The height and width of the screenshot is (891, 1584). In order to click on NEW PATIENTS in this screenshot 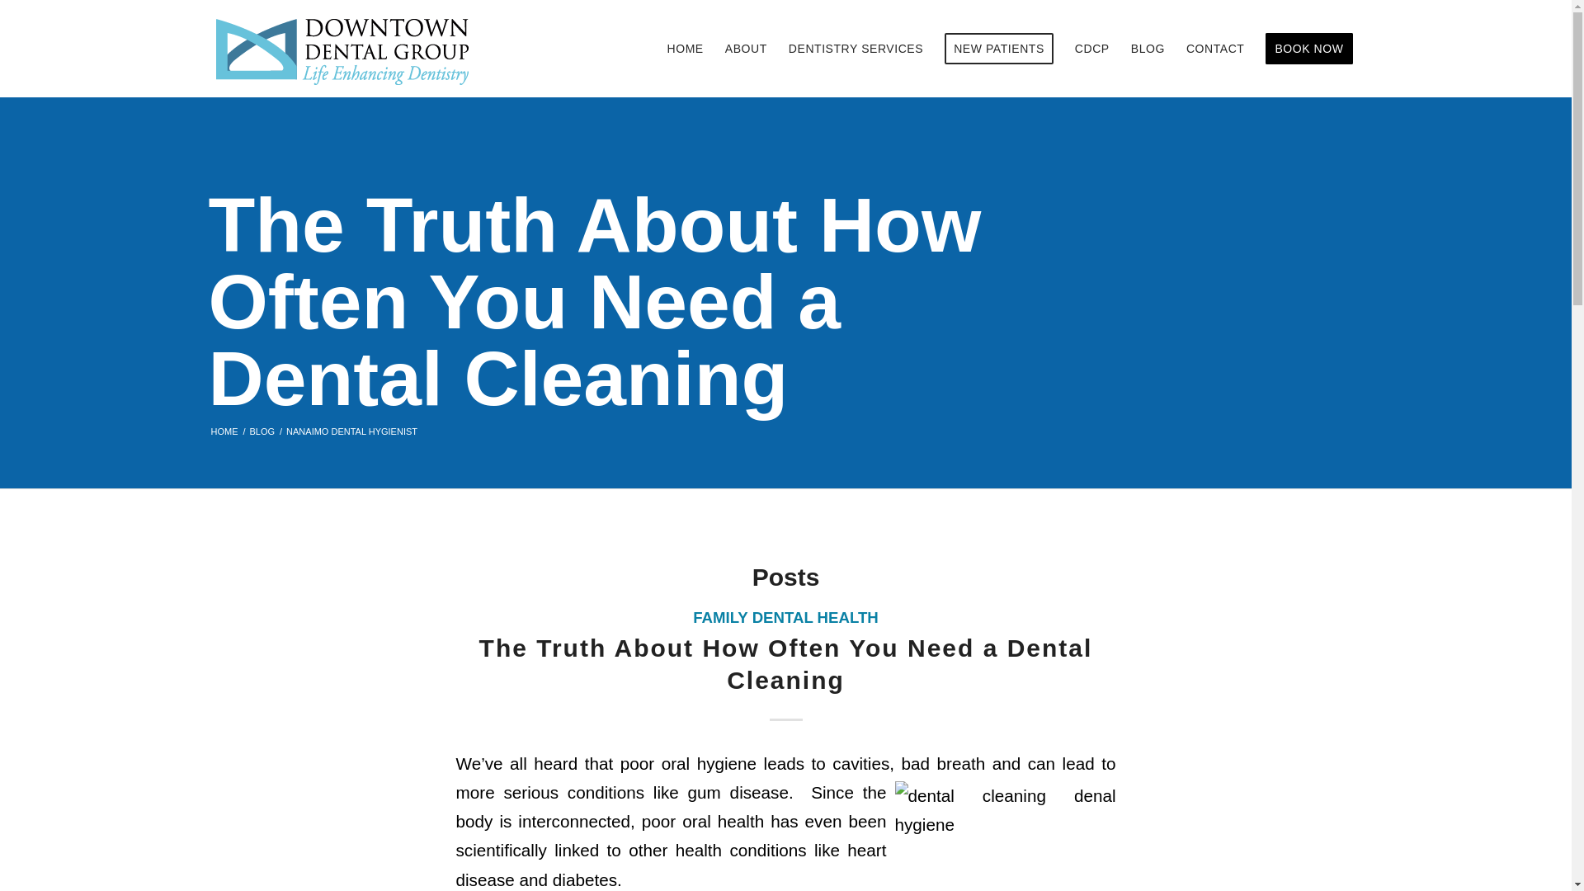, I will do `click(999, 48)`.